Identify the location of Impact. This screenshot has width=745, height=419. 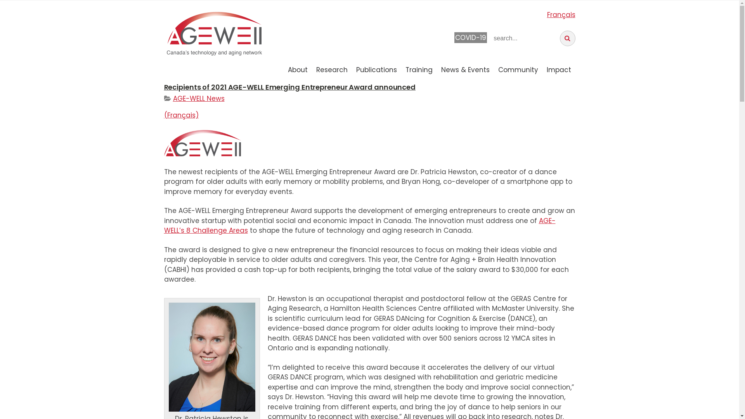
(559, 69).